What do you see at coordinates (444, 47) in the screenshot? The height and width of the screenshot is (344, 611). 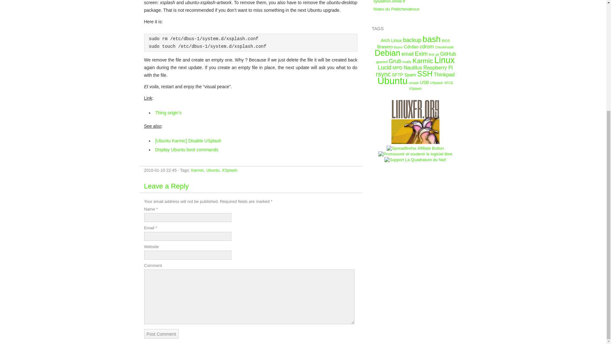 I see `CheckInstall` at bounding box center [444, 47].